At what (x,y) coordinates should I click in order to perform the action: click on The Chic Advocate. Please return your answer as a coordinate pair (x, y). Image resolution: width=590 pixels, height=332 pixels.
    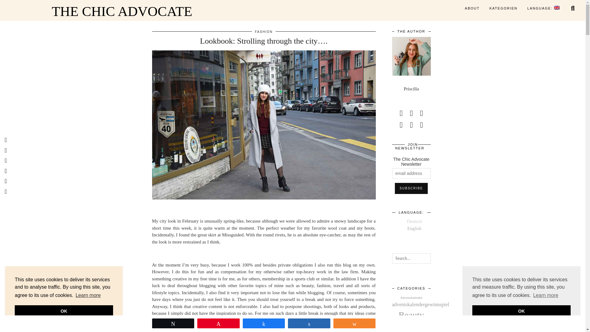
    Looking at the image, I should click on (122, 12).